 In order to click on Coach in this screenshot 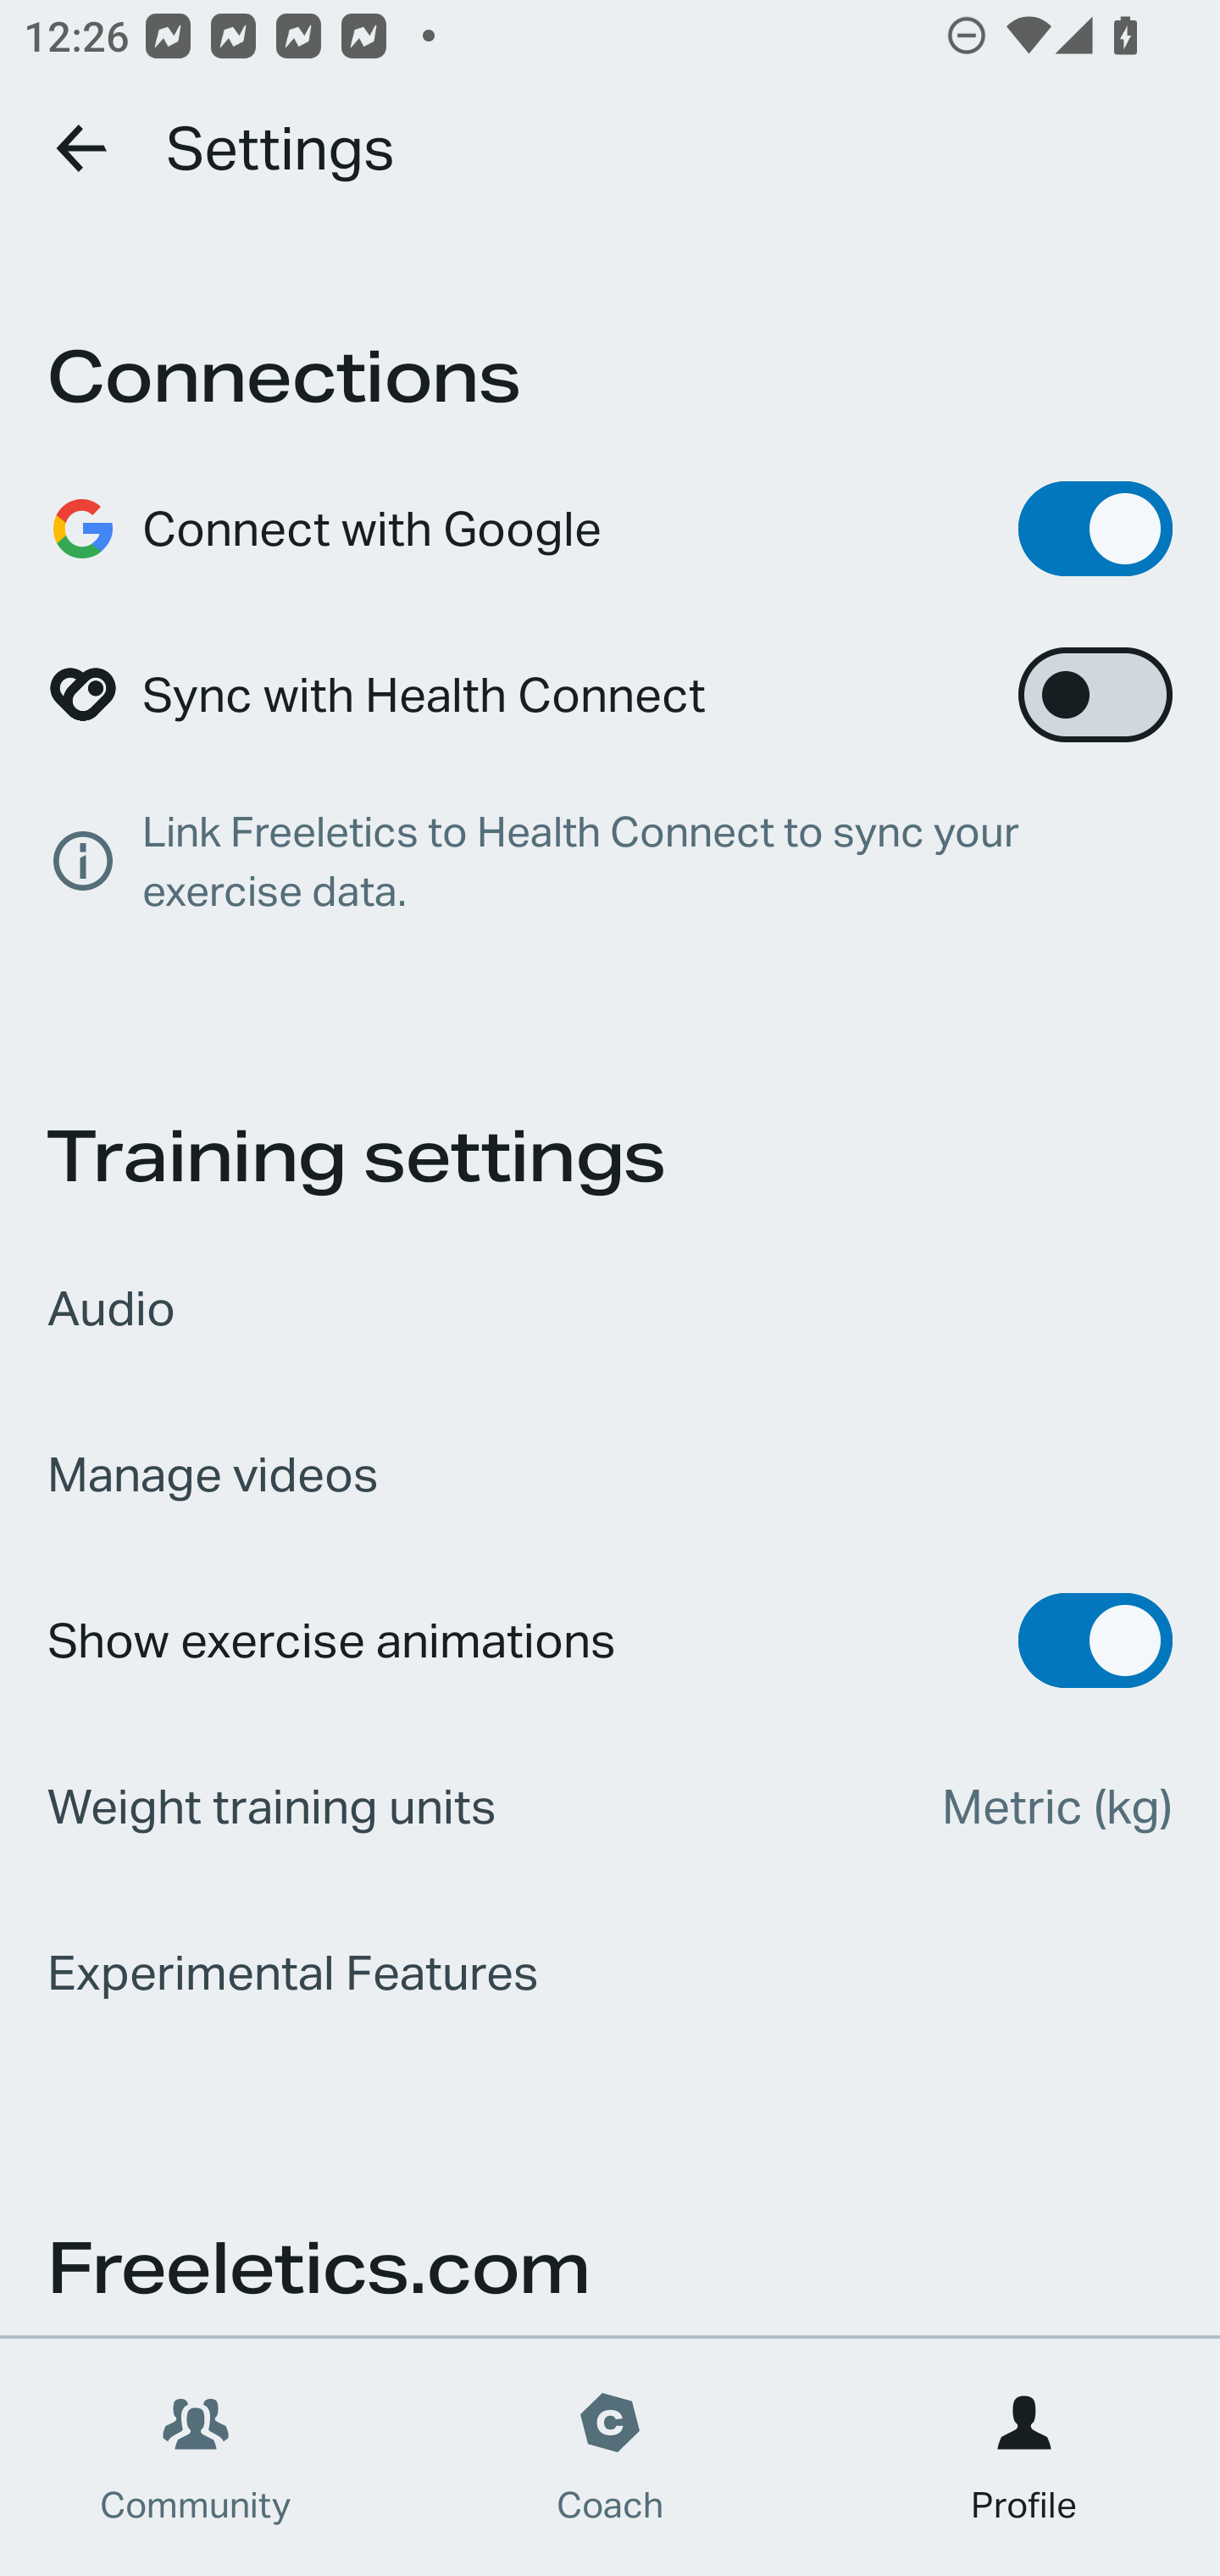, I will do `click(610, 2457)`.